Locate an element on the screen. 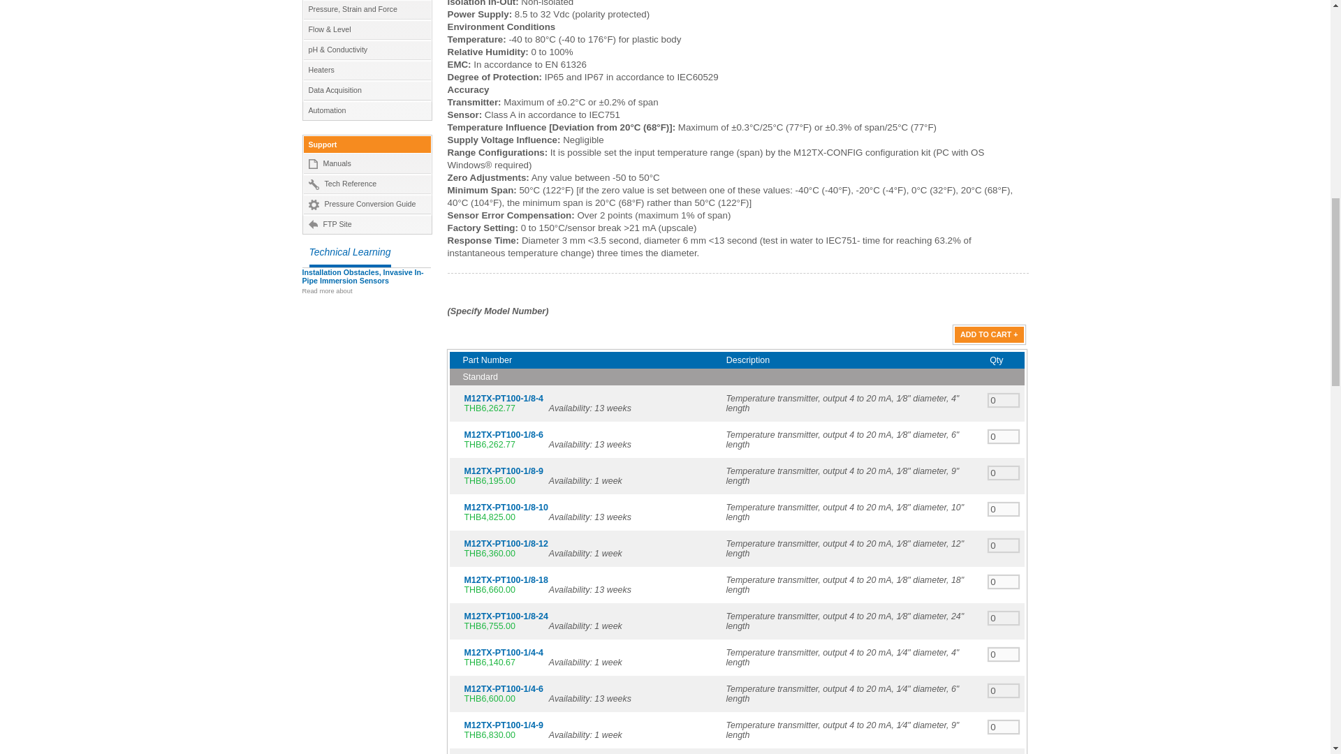  0 is located at coordinates (1004, 690).